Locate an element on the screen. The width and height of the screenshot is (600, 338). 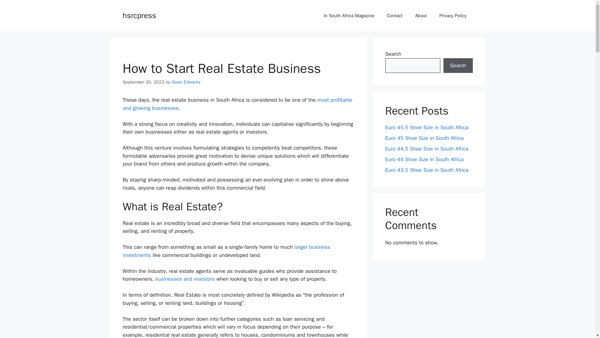
Contact is located at coordinates (394, 16).